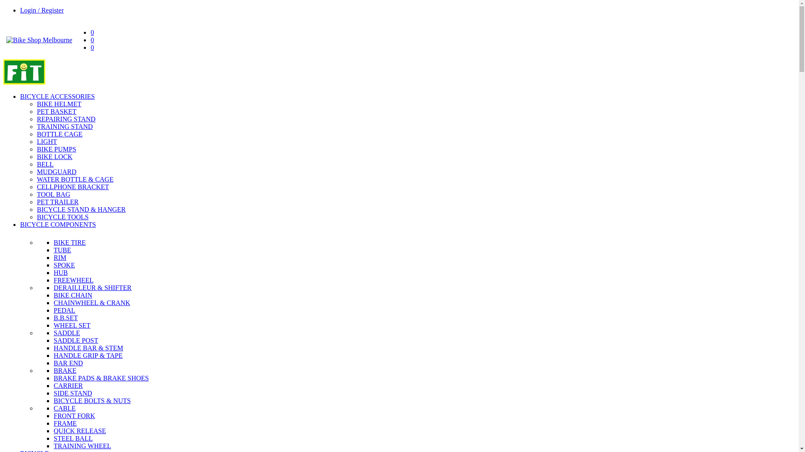  Describe the element at coordinates (39, 40) in the screenshot. I see `Bike Shop Melbourne - ` at that location.